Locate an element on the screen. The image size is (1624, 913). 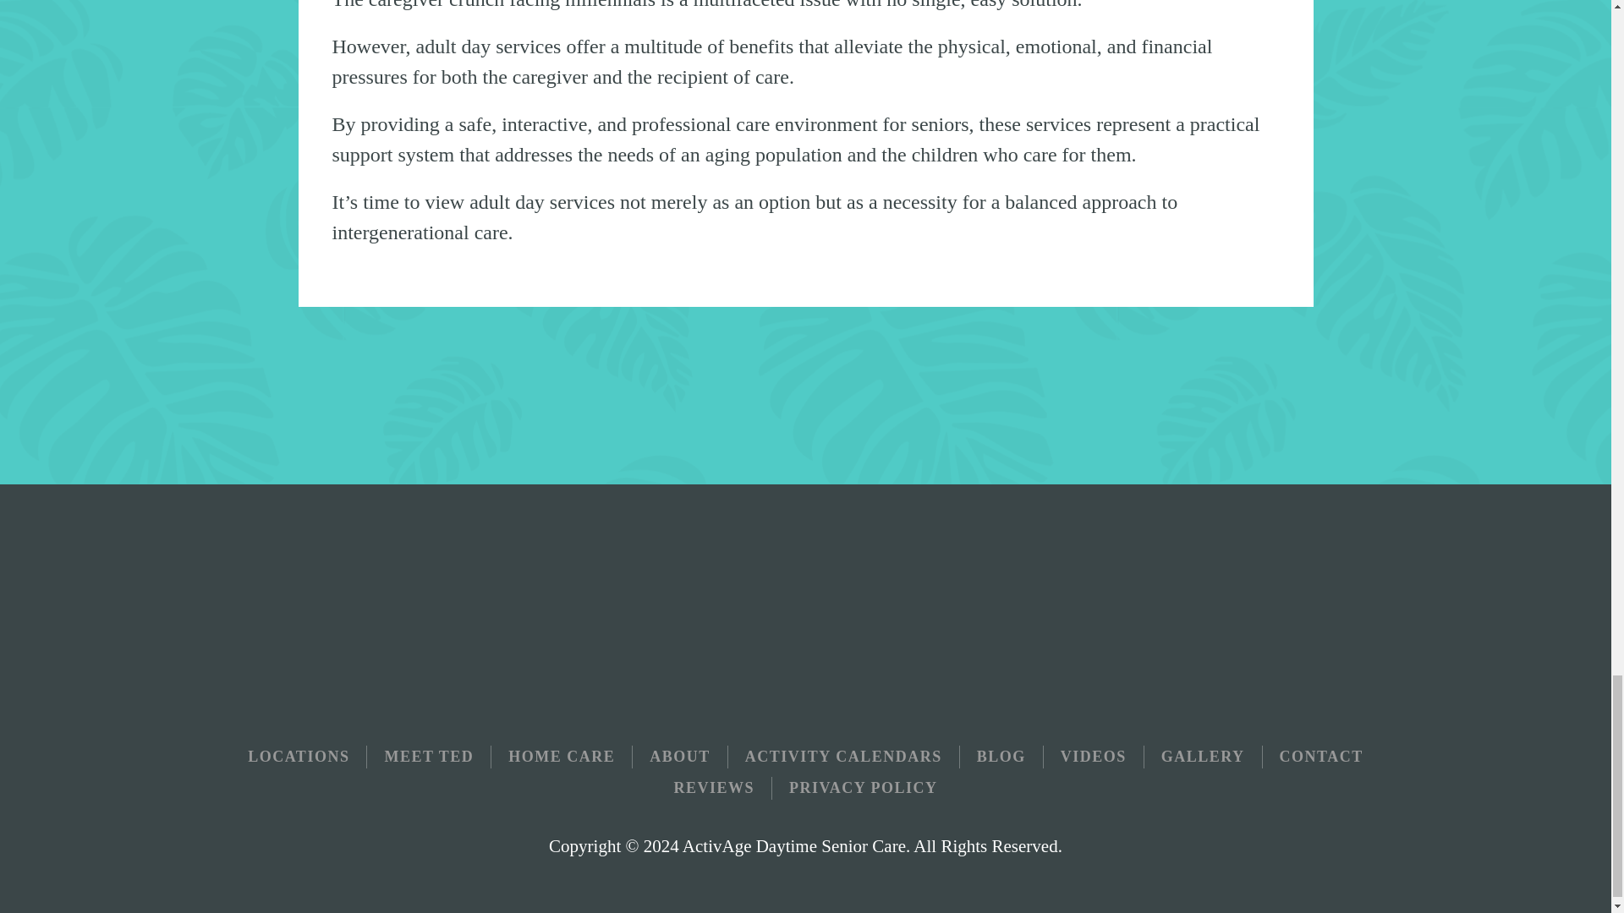
ACTIVITY CALENDARS is located at coordinates (843, 757).